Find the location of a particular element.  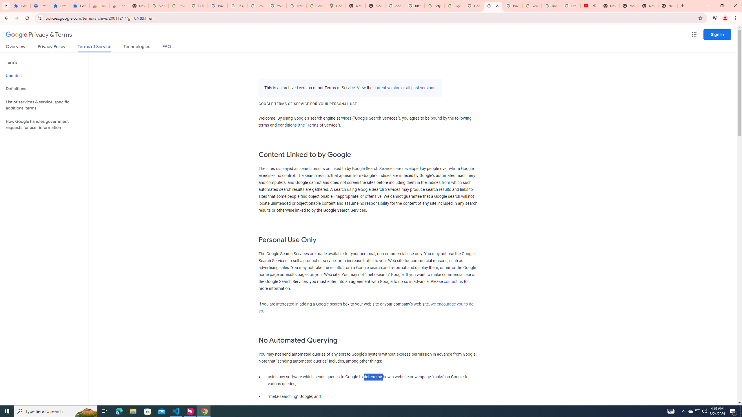

YouTube is located at coordinates (277, 6).